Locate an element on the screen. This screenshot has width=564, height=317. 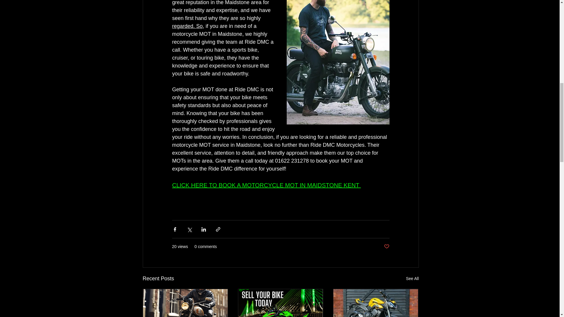
So is located at coordinates (199, 26).